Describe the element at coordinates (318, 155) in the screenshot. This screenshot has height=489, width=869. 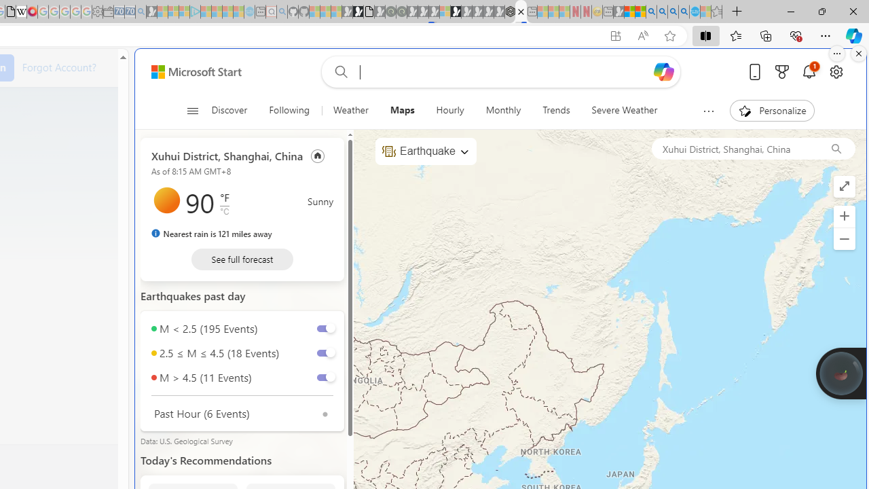
I see `Set as primary location` at that location.